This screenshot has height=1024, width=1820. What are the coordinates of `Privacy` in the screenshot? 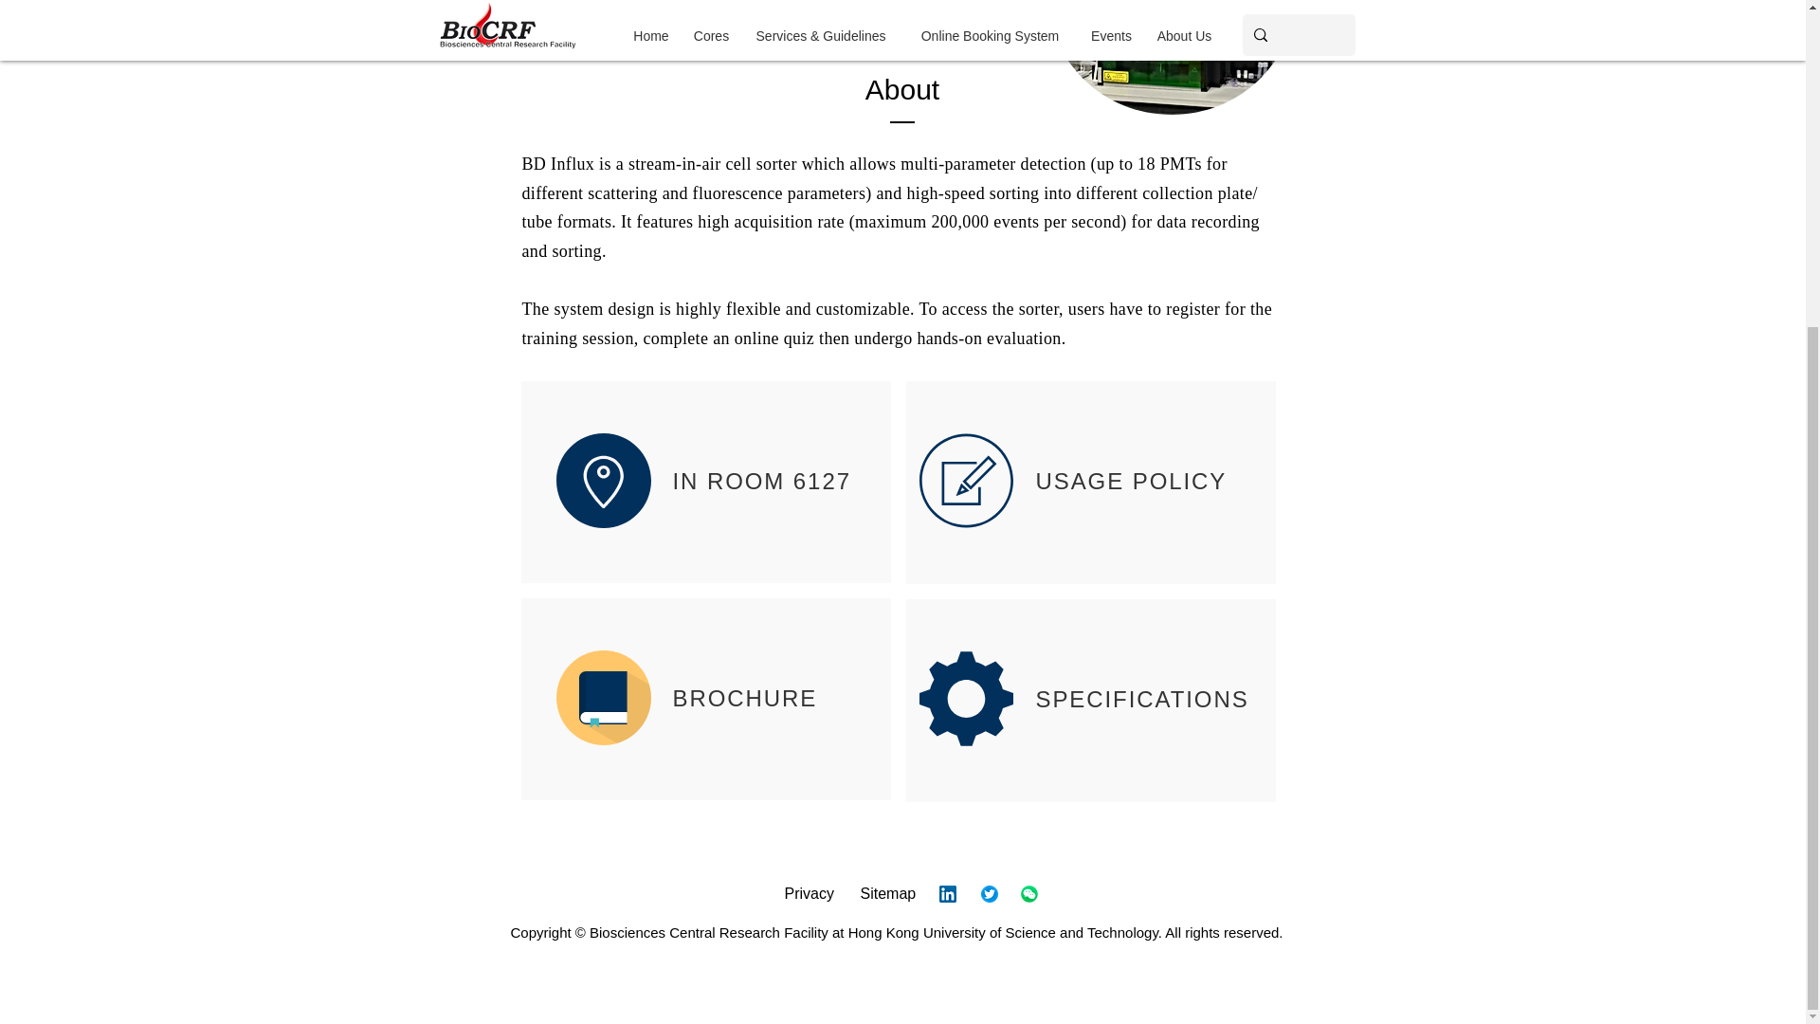 It's located at (809, 893).